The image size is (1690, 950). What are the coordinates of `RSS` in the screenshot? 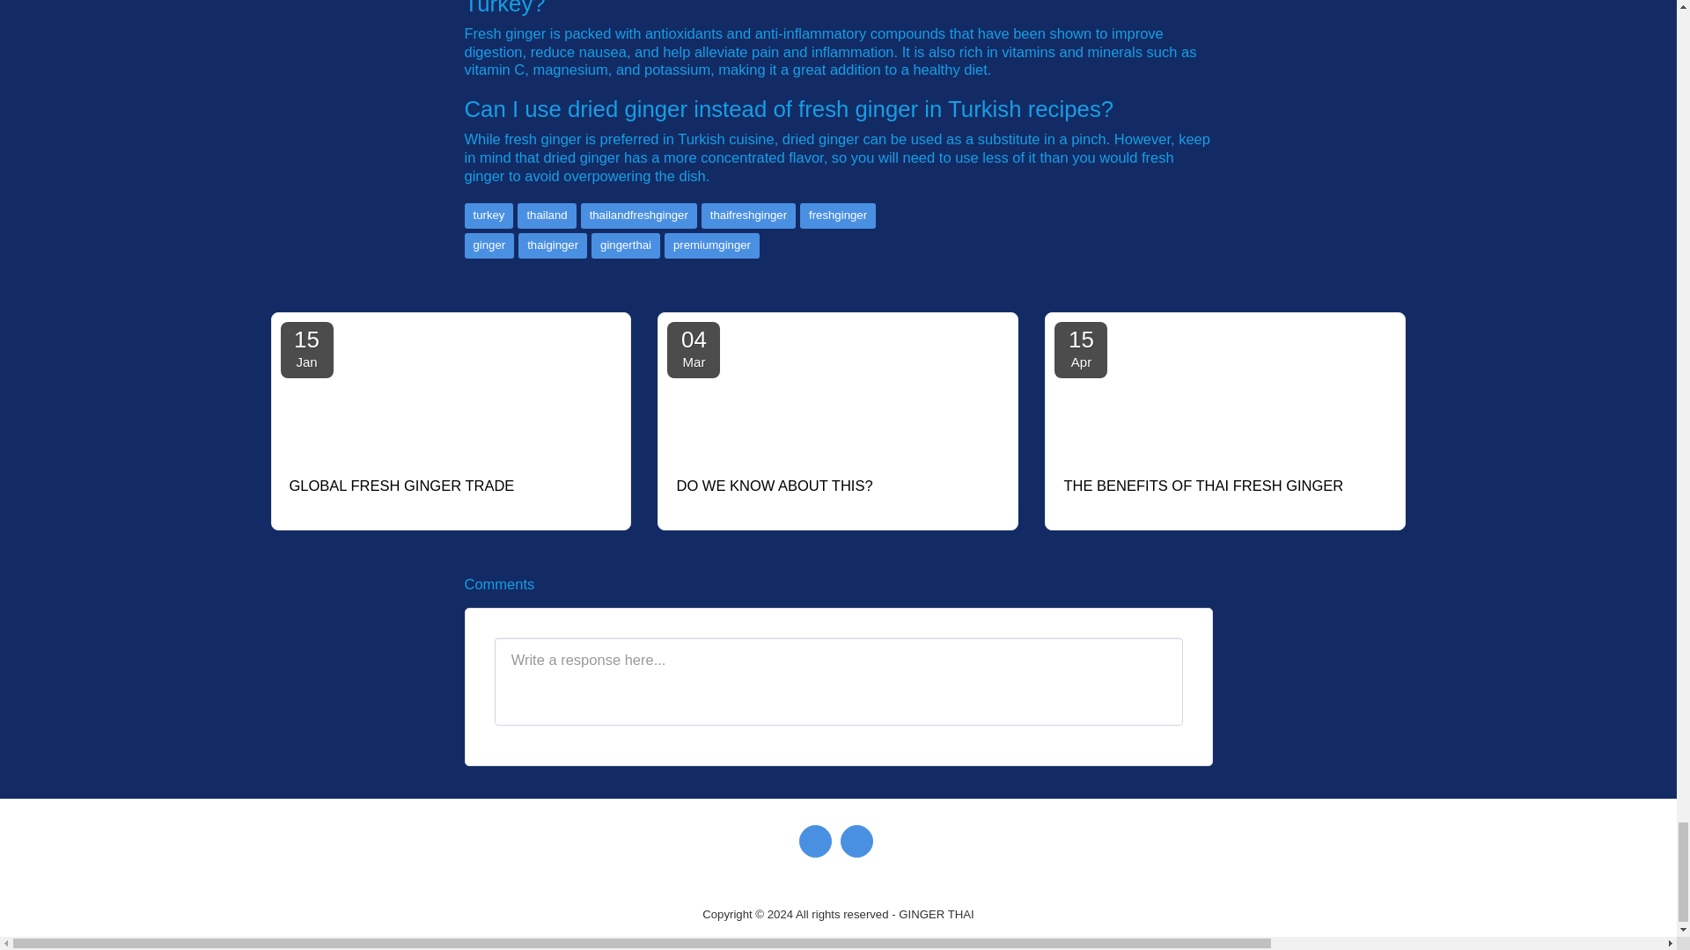 It's located at (1195, 271).